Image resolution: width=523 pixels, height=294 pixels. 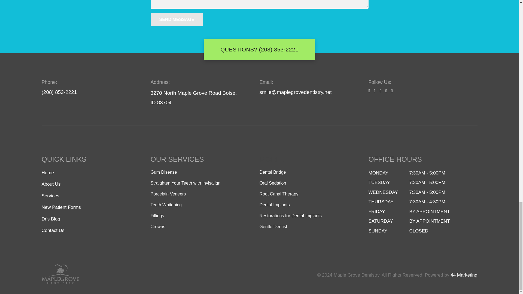 What do you see at coordinates (177, 20) in the screenshot?
I see `Send message` at bounding box center [177, 20].